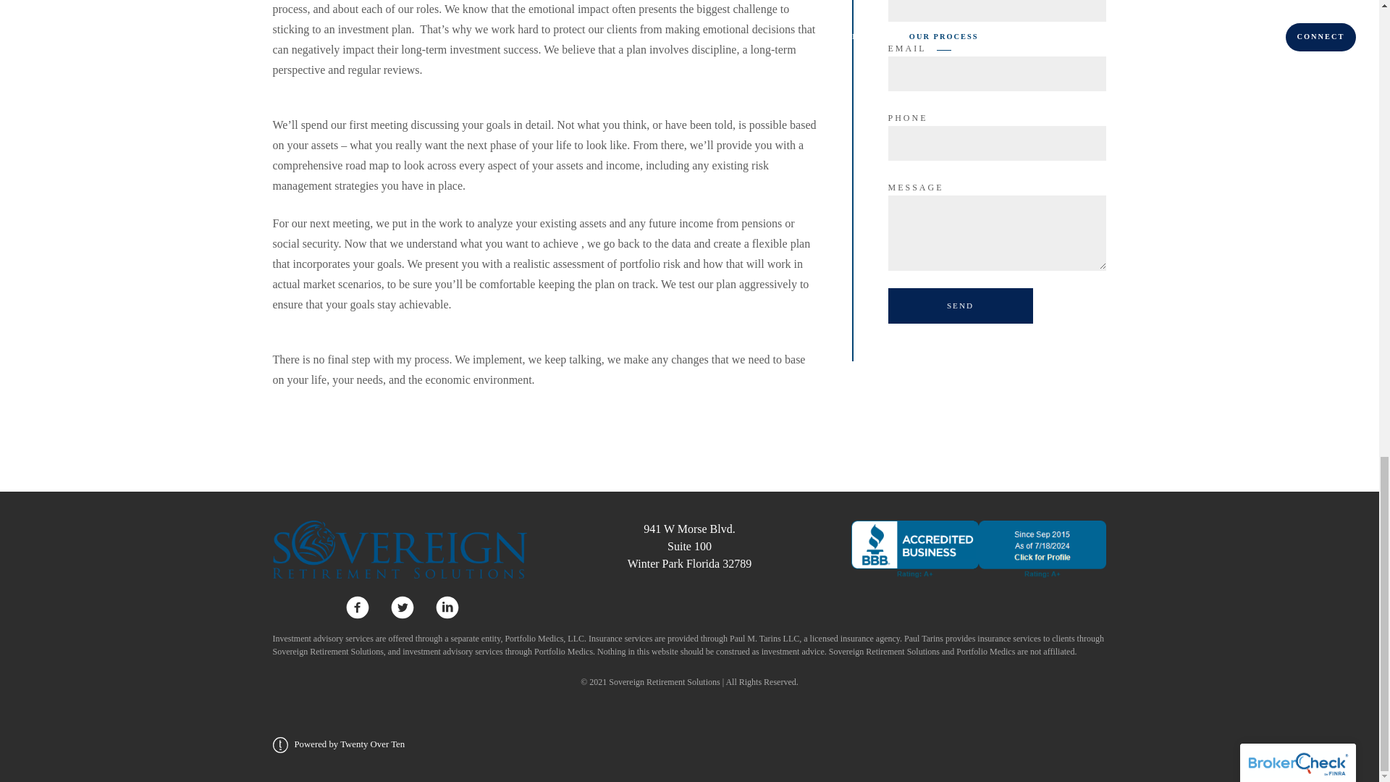  Describe the element at coordinates (689, 546) in the screenshot. I see `SEND` at that location.